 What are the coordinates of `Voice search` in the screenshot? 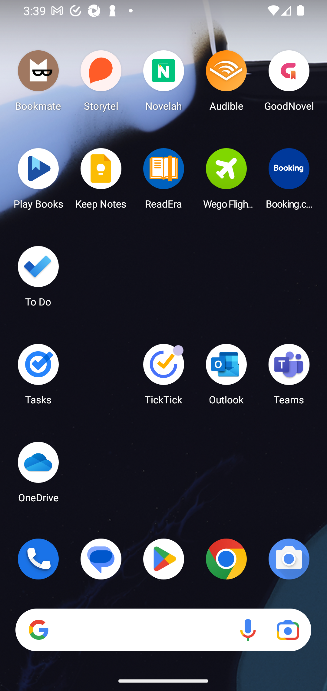 It's located at (248, 630).